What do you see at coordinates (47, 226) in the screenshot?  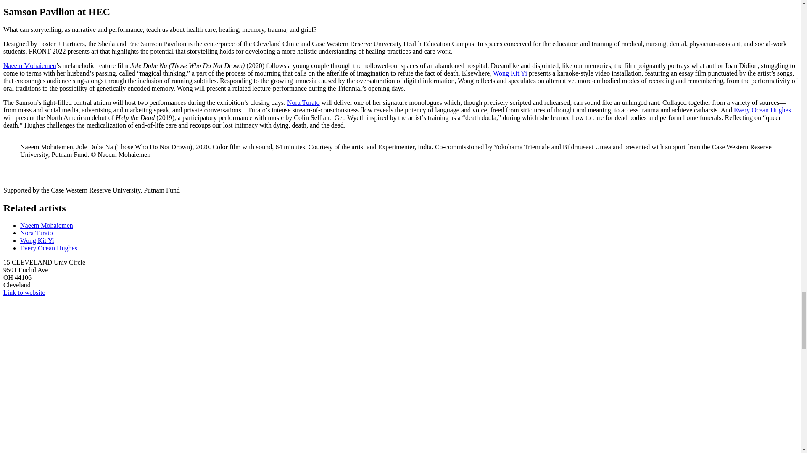 I see `Naeem Mohaiemen` at bounding box center [47, 226].